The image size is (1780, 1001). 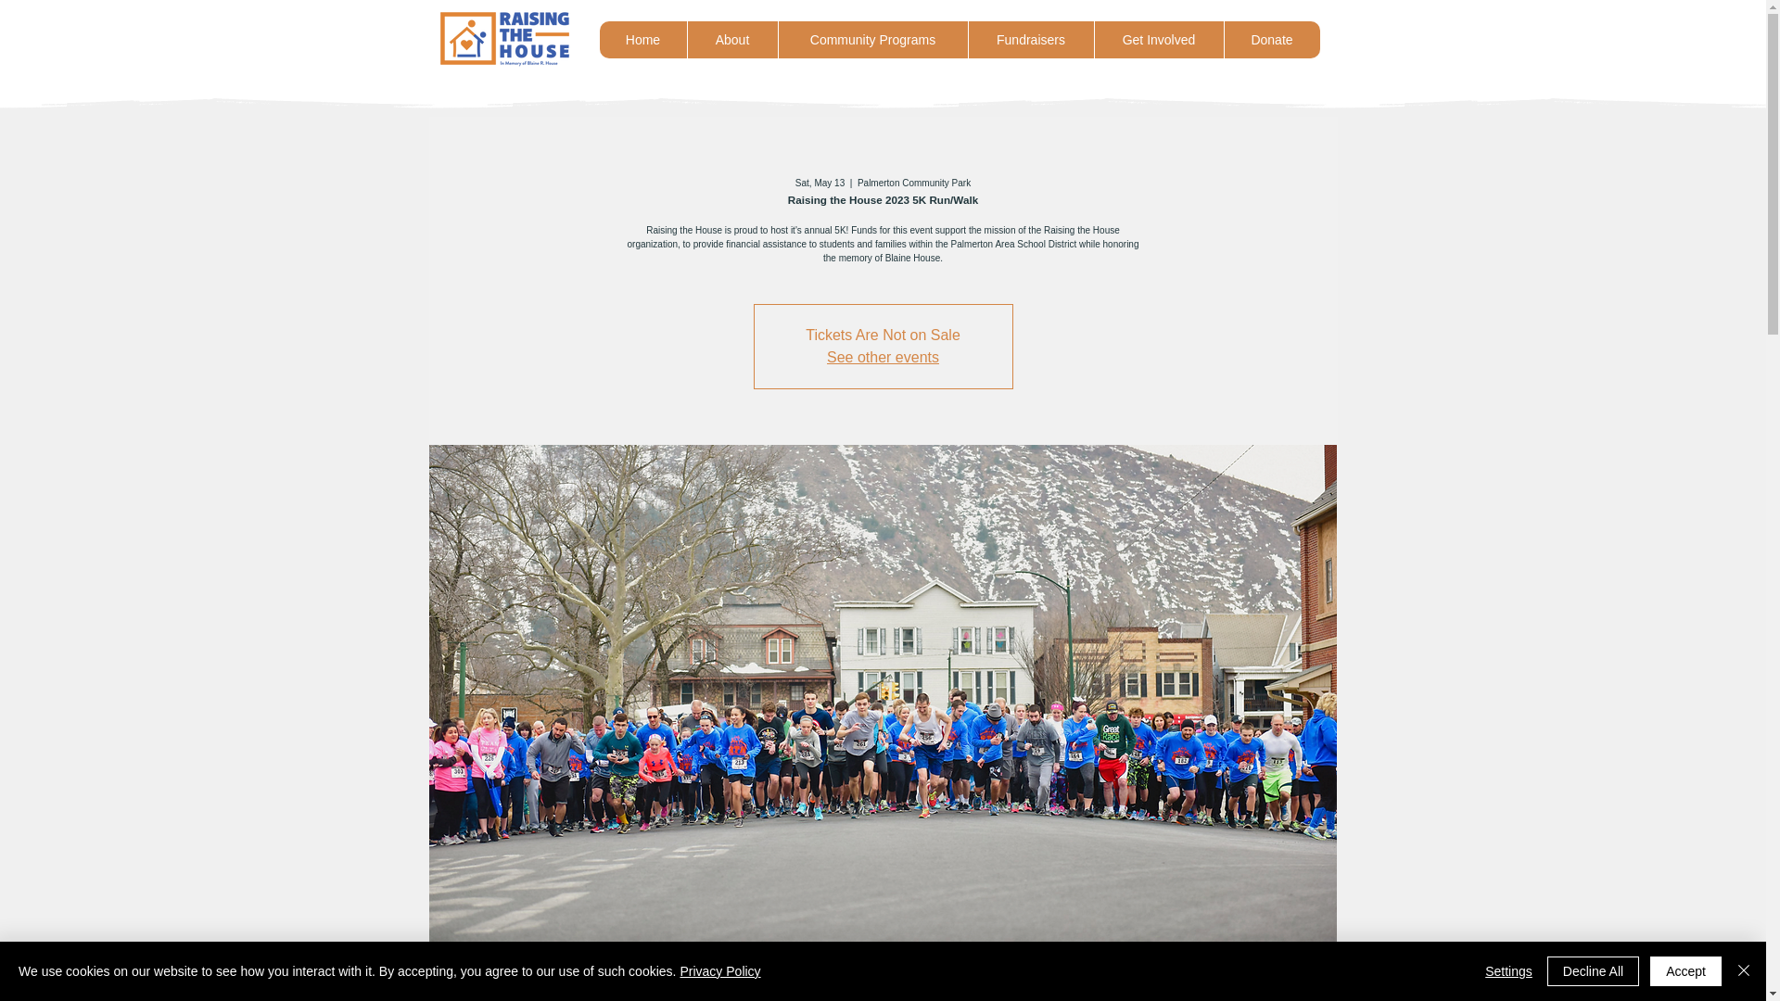 What do you see at coordinates (719, 971) in the screenshot?
I see `Privacy Policy` at bounding box center [719, 971].